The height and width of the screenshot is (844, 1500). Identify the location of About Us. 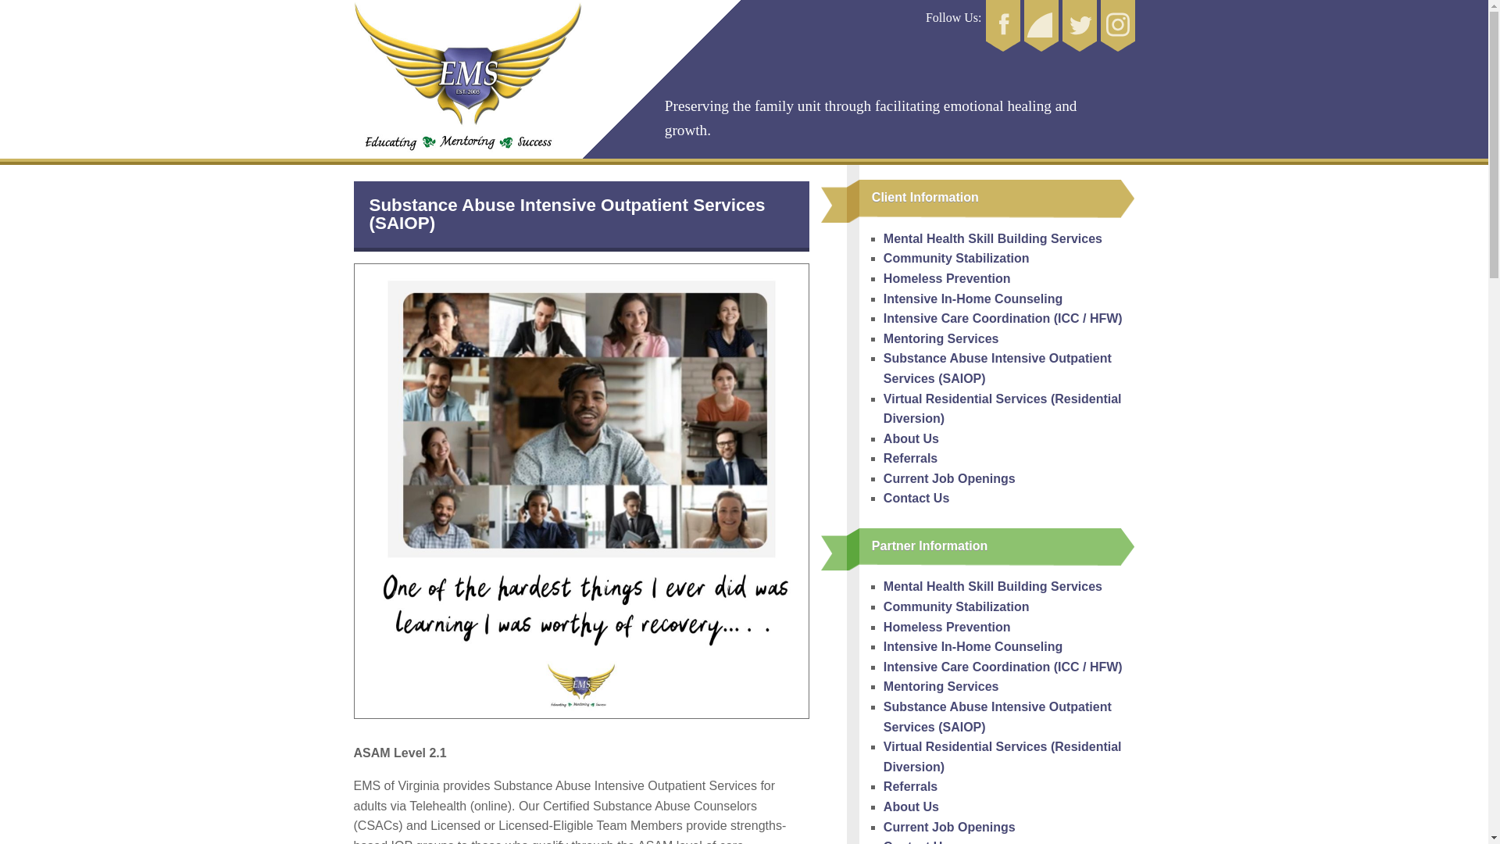
(1009, 806).